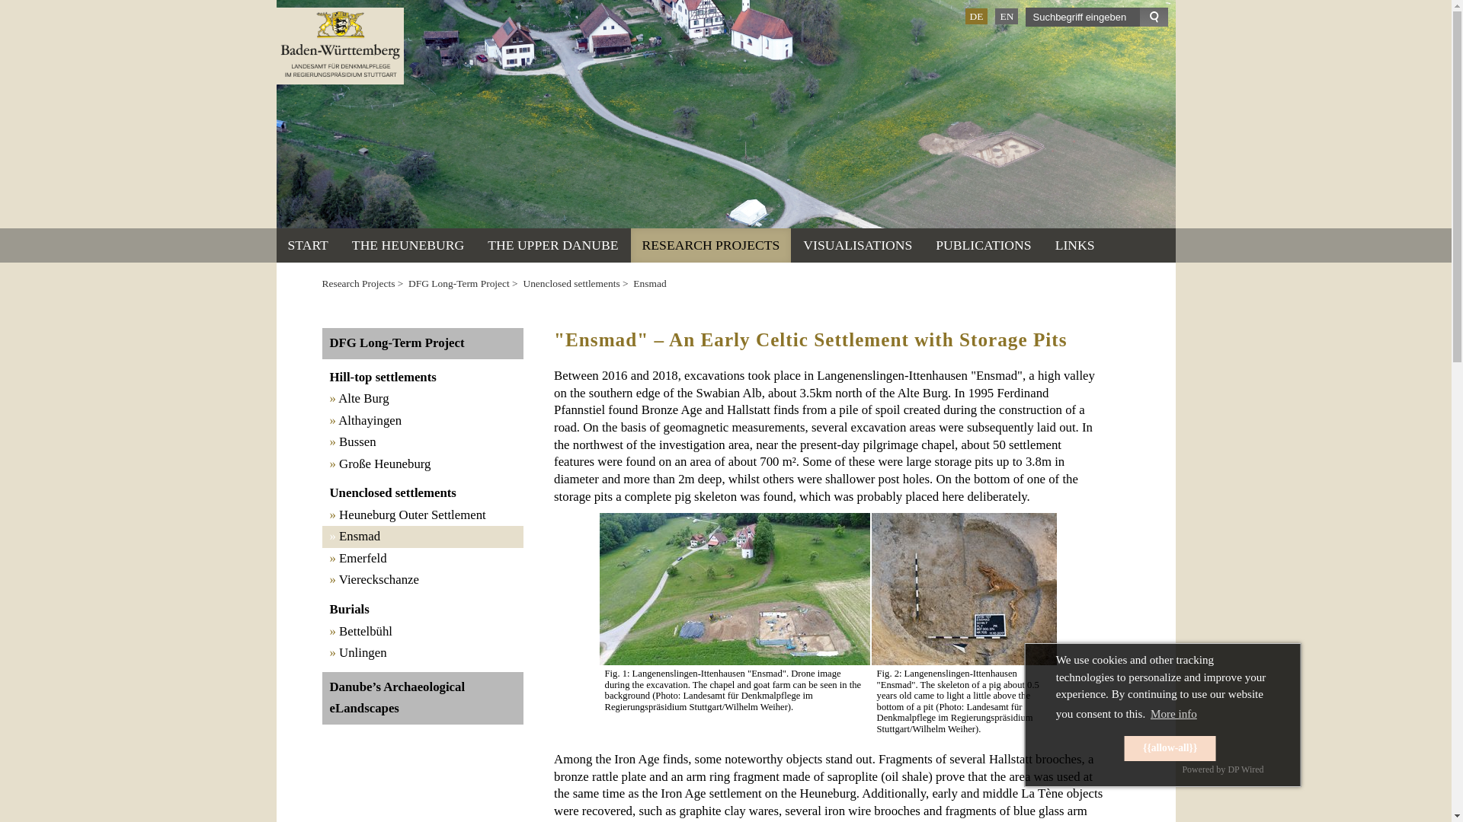 The width and height of the screenshot is (1463, 822). I want to click on THE HEUNEBURG, so click(408, 245).